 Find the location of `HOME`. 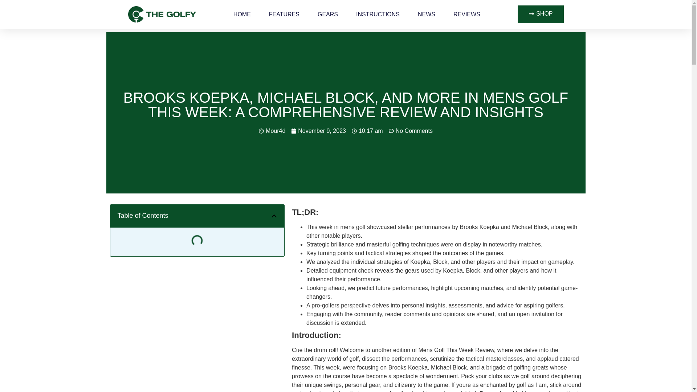

HOME is located at coordinates (242, 14).